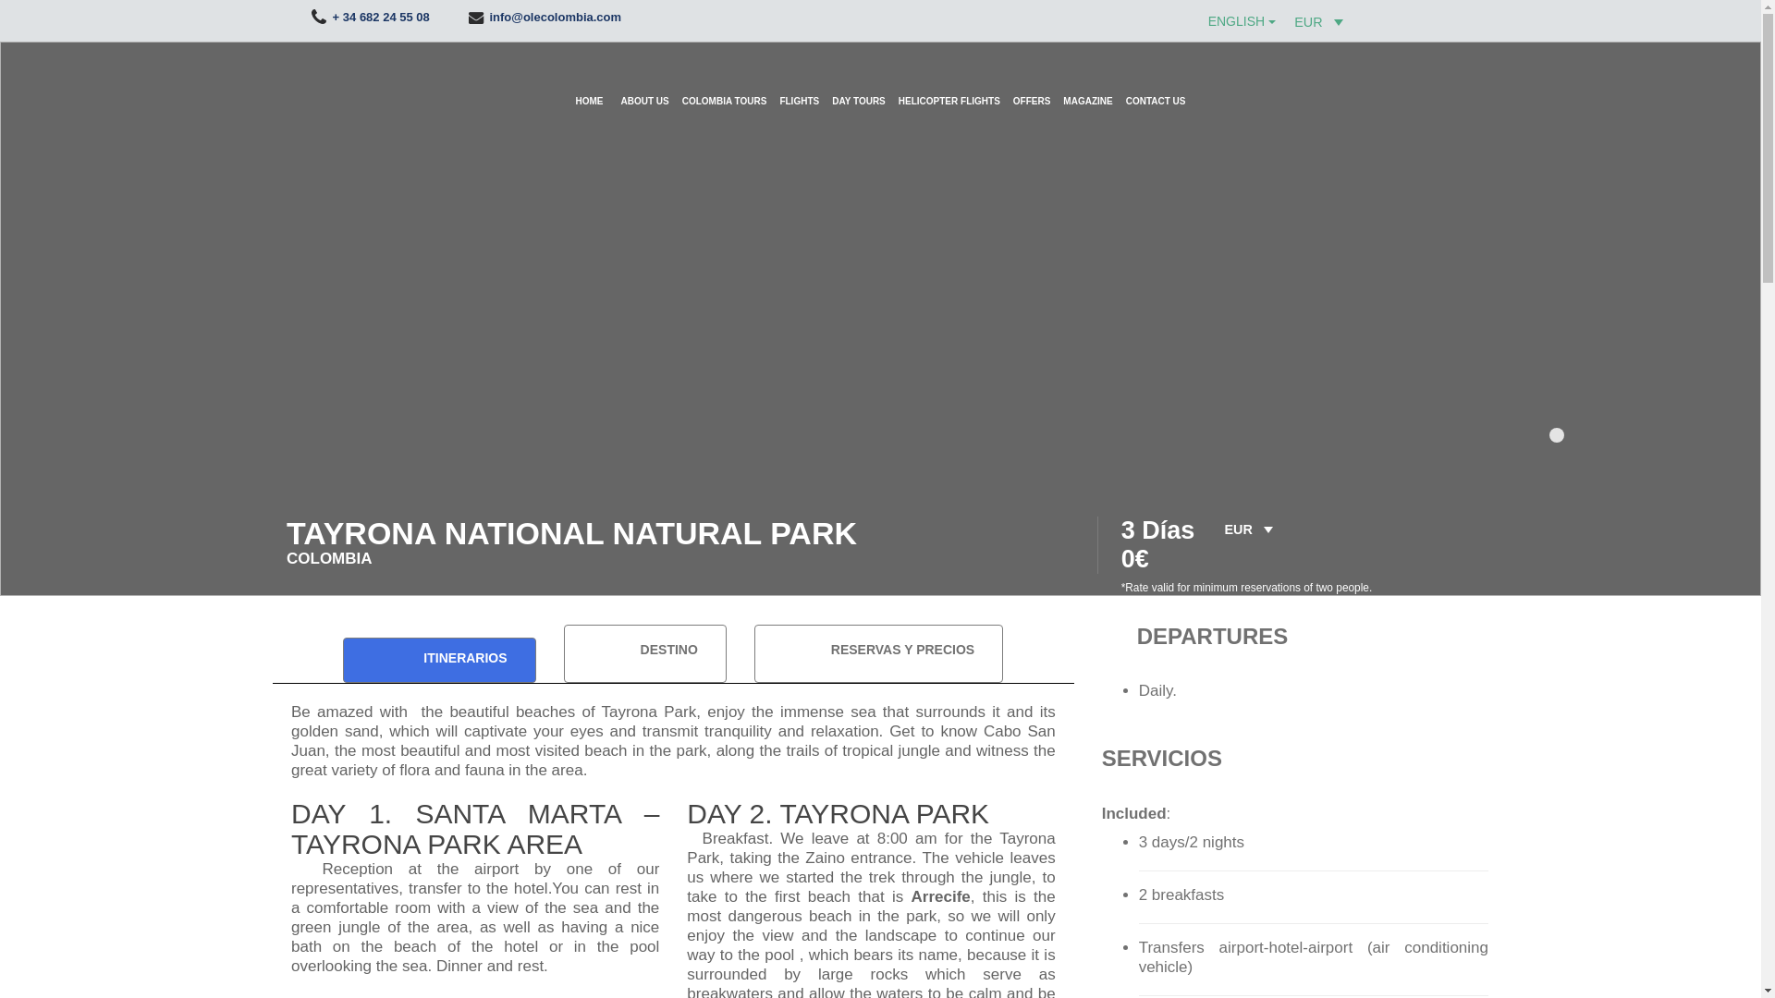  I want to click on EUR, so click(1250, 529).